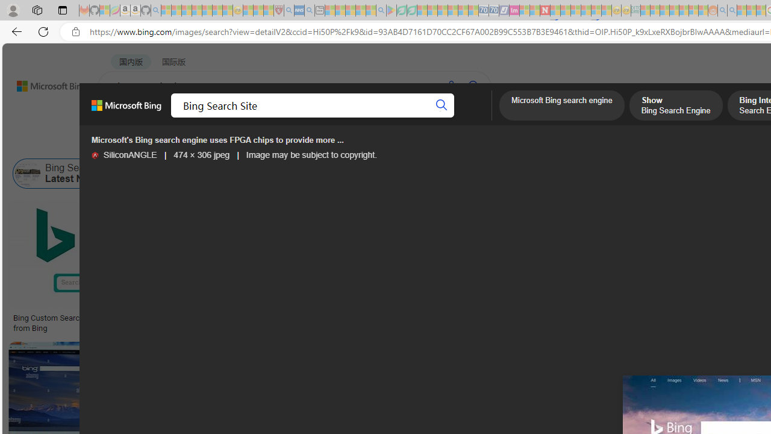 Image resolution: width=771 pixels, height=434 pixels. I want to click on Color, so click(184, 143).